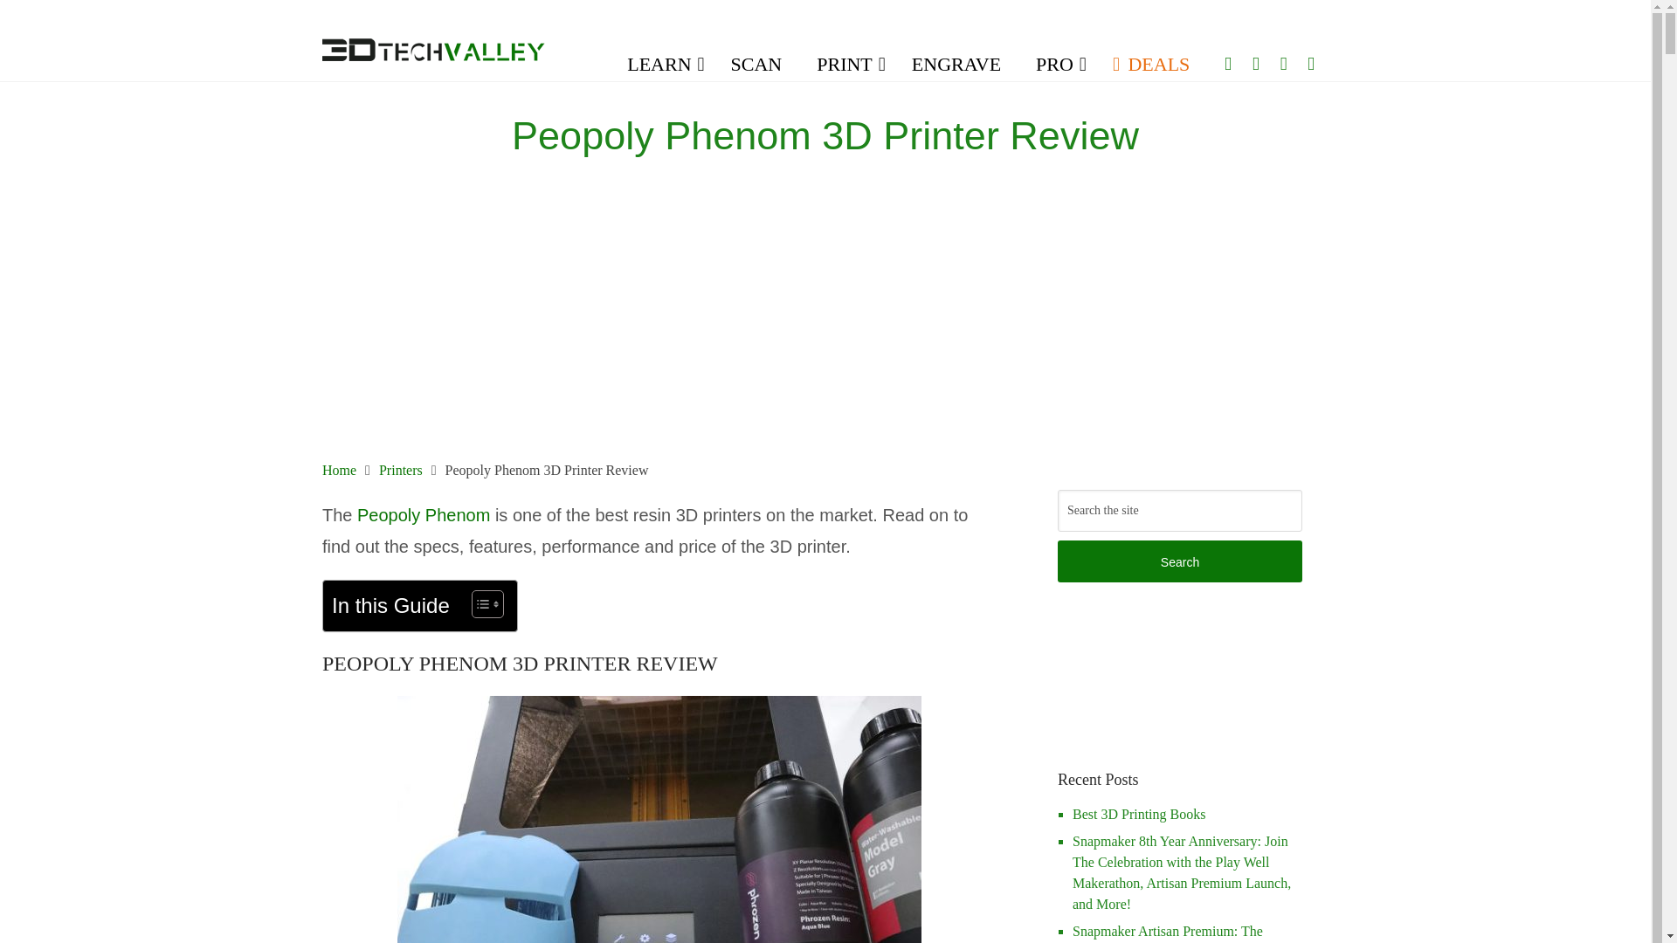 Image resolution: width=1677 pixels, height=943 pixels. What do you see at coordinates (907, 189) in the screenshot?
I see `Printers` at bounding box center [907, 189].